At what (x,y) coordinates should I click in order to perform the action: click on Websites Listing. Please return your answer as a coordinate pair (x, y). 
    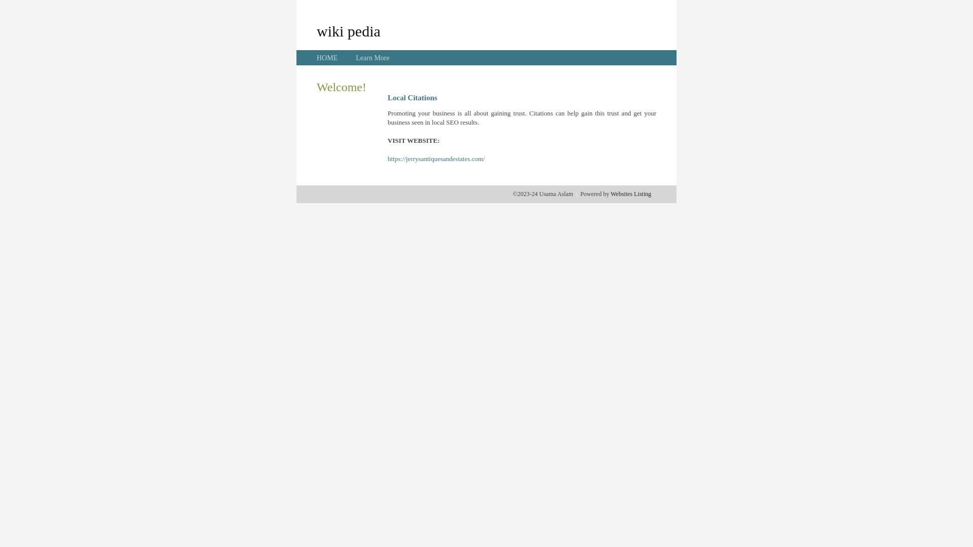
    Looking at the image, I should click on (631, 194).